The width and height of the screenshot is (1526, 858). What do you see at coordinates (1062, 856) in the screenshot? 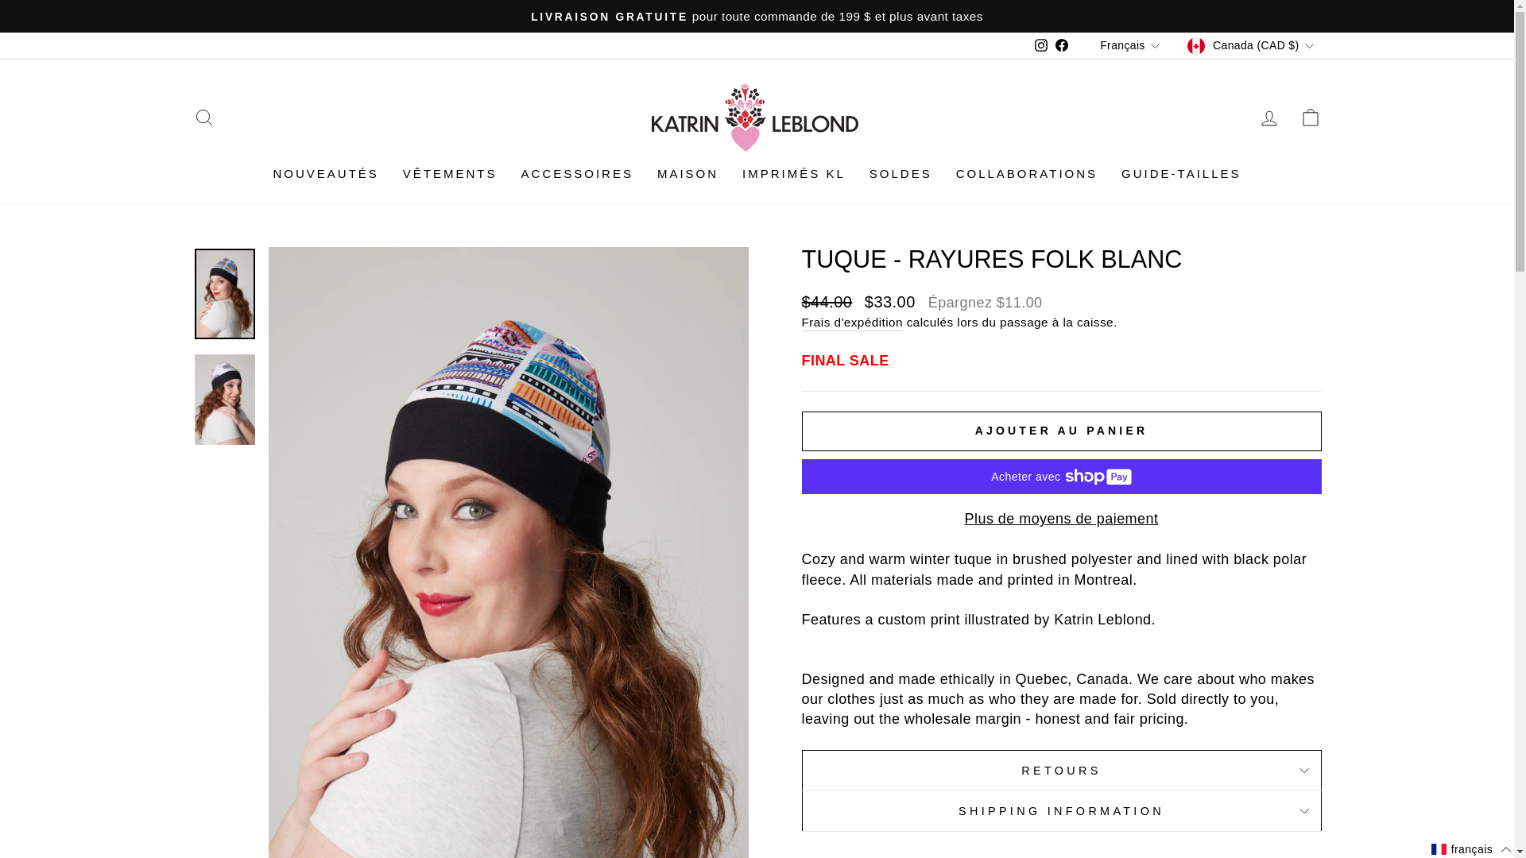
I see `Tweeter sur Twitter` at bounding box center [1062, 856].